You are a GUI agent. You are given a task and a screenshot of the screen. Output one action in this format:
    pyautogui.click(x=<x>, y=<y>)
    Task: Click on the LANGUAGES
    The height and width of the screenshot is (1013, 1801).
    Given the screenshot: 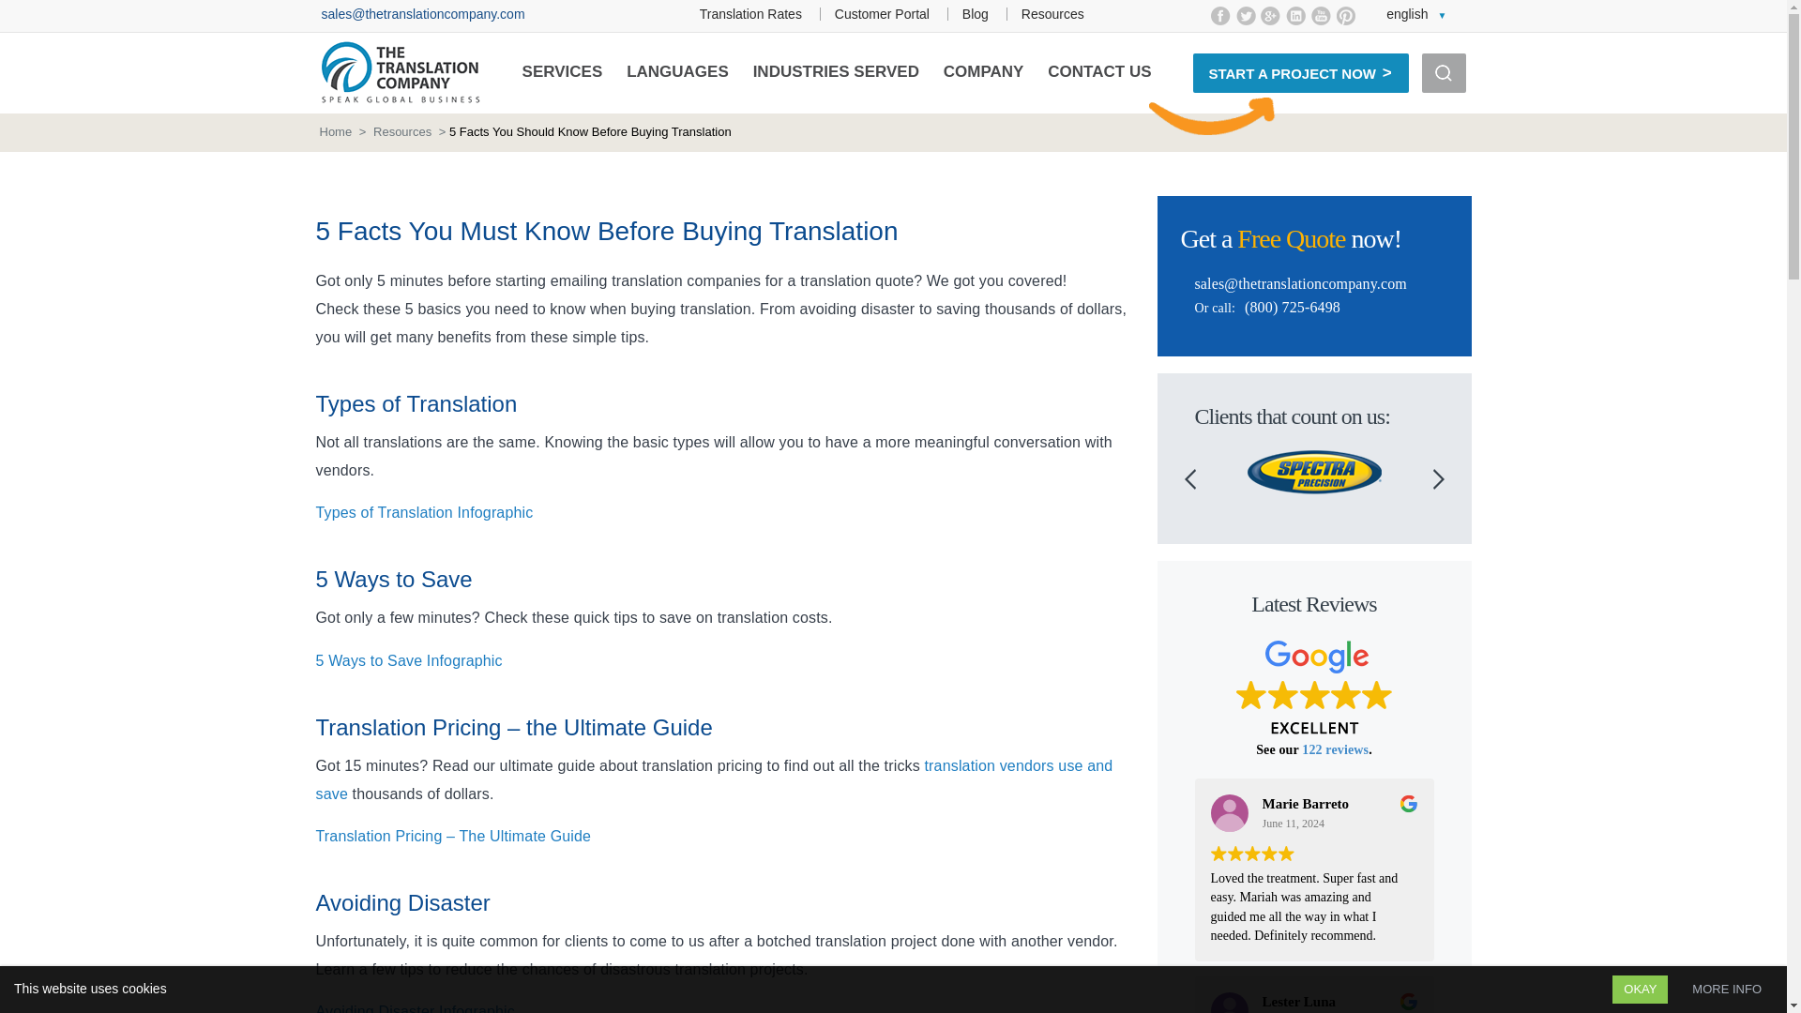 What is the action you would take?
    pyautogui.click(x=677, y=71)
    